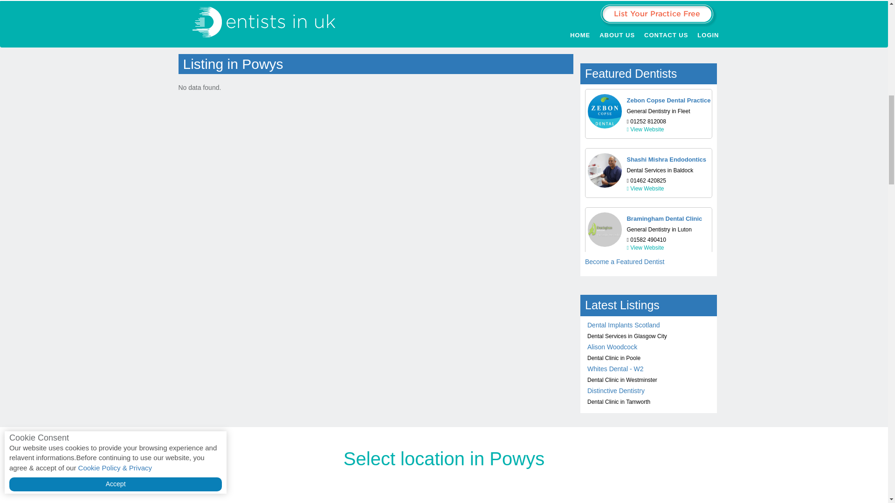 This screenshot has width=895, height=503. What do you see at coordinates (615, 390) in the screenshot?
I see `Distinctive Dentistry` at bounding box center [615, 390].